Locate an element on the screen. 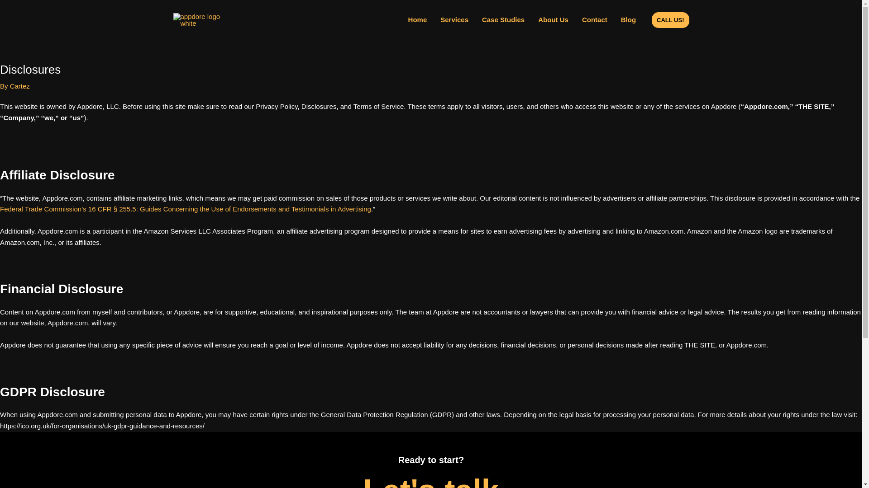  Cartez is located at coordinates (19, 86).